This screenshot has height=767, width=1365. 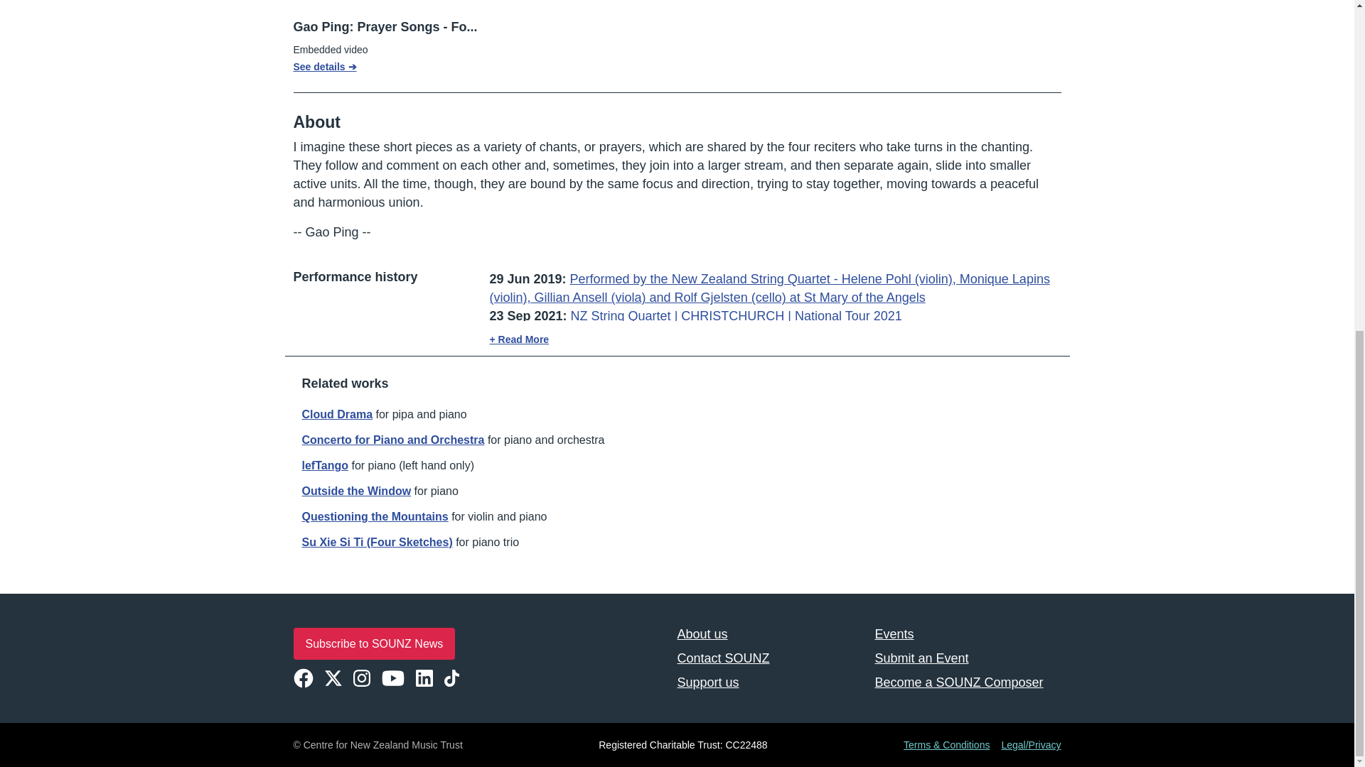 What do you see at coordinates (392, 440) in the screenshot?
I see `Concerto for Piano and Orchestra` at bounding box center [392, 440].